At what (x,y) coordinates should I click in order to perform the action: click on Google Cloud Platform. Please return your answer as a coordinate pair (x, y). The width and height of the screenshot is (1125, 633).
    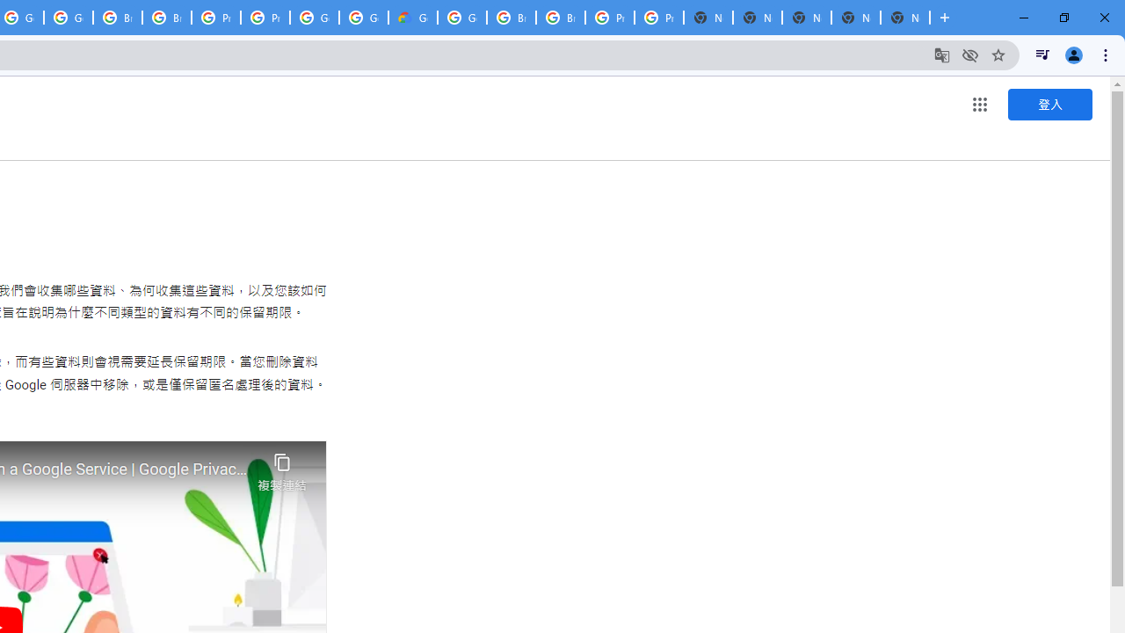
    Looking at the image, I should click on (462, 18).